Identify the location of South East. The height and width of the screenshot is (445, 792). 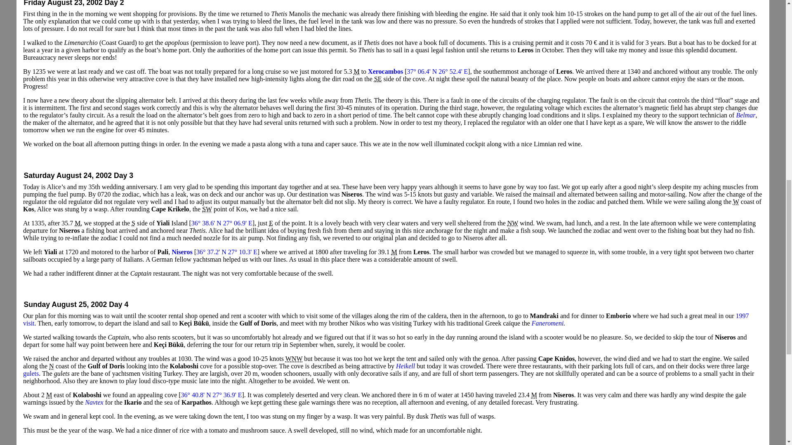
(378, 79).